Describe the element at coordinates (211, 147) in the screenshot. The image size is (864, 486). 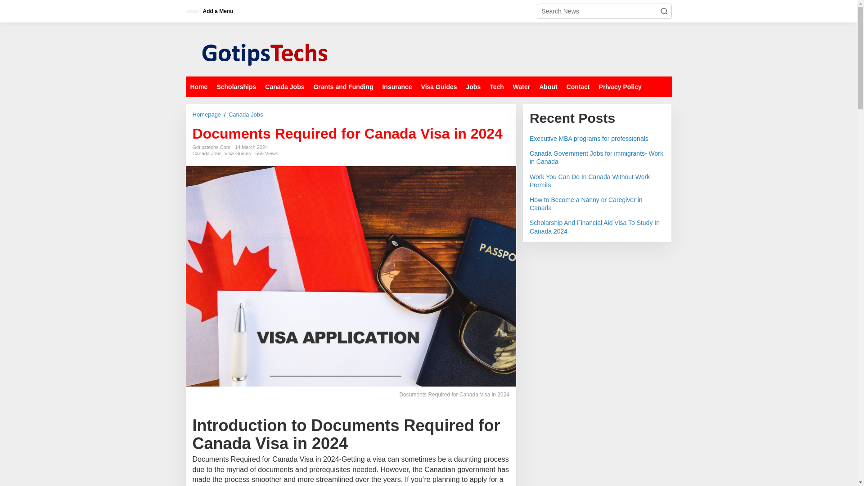
I see `Permalink to: gotipstechs.com` at that location.